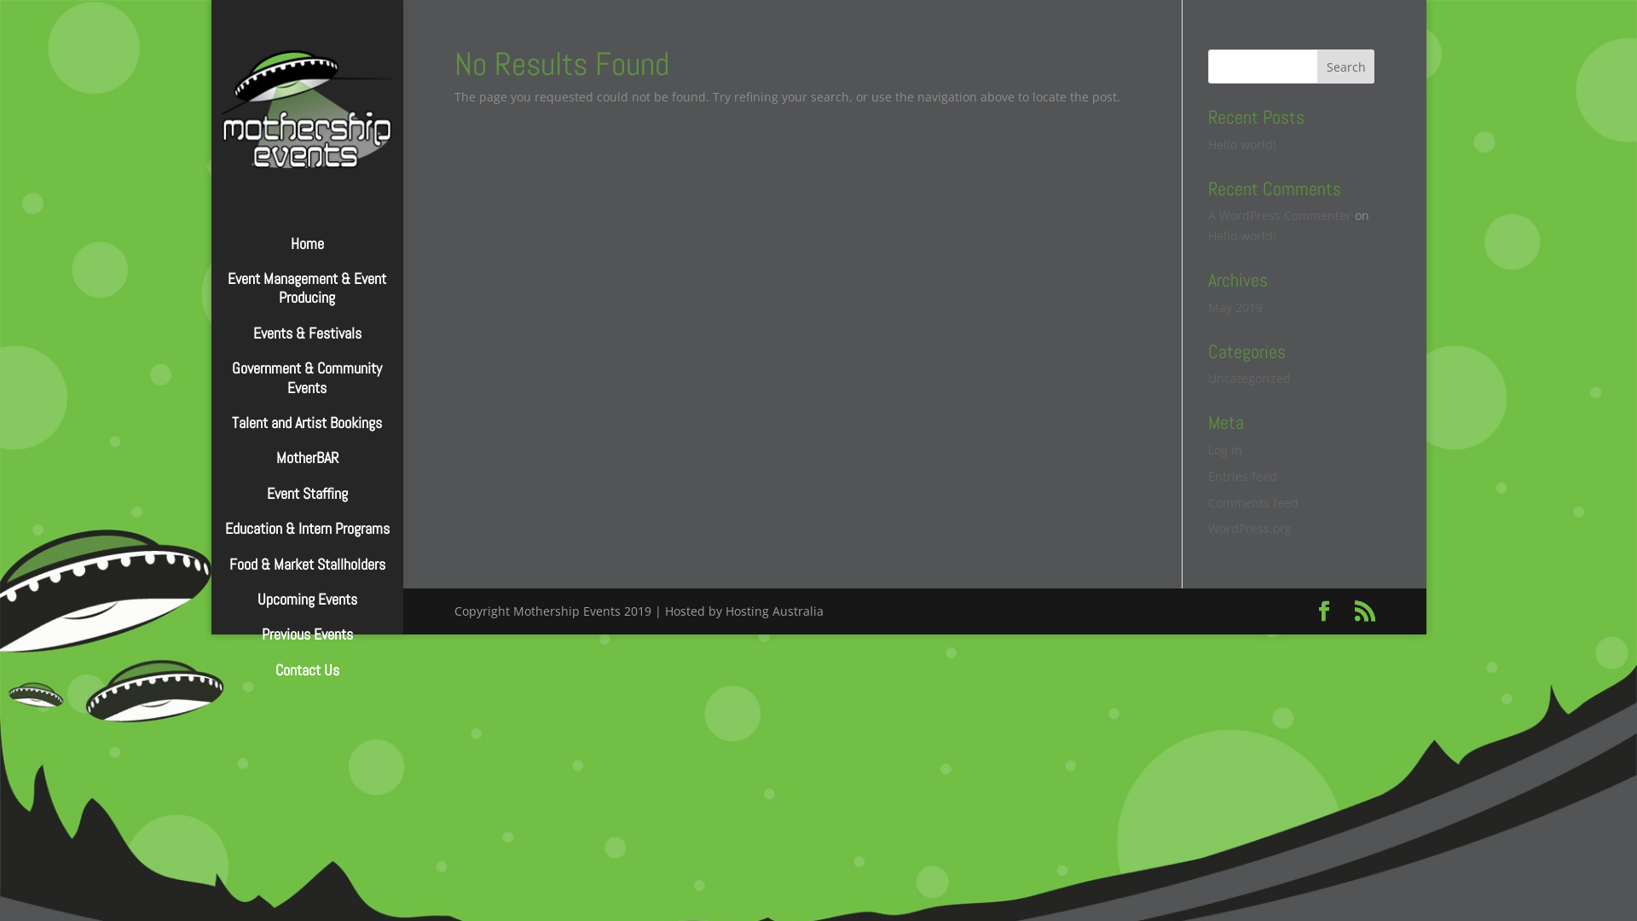 The image size is (1637, 921). Describe the element at coordinates (1242, 145) in the screenshot. I see `Hello world!` at that location.